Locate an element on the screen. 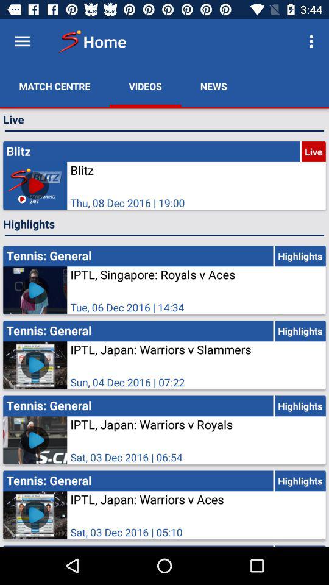 Image resolution: width=329 pixels, height=585 pixels. press news item is located at coordinates (213, 87).